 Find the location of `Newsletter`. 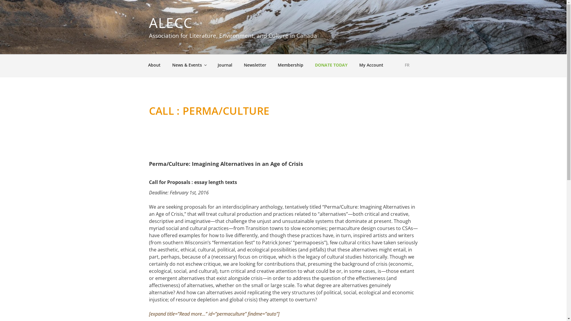

Newsletter is located at coordinates (255, 65).